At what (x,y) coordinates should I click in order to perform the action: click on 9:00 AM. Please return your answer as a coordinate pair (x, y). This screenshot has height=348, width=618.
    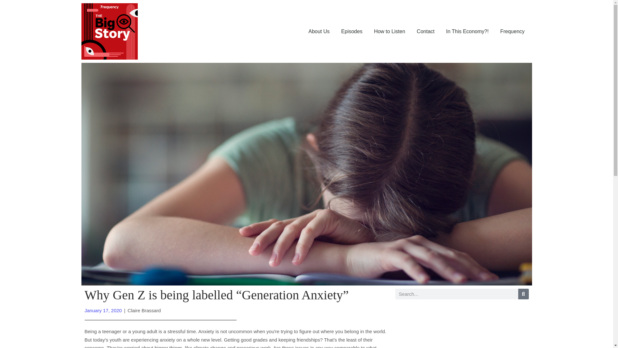
    Looking at the image, I should click on (103, 310).